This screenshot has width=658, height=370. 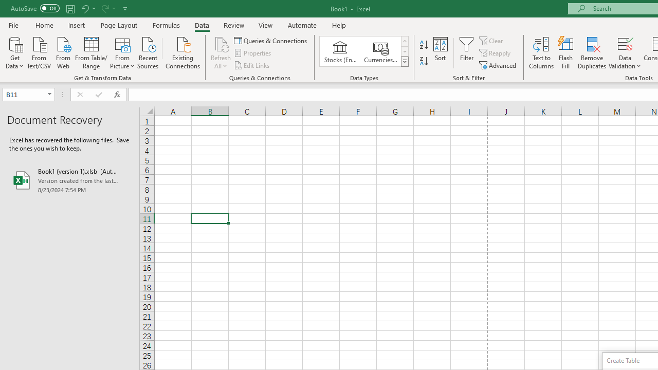 I want to click on From Text/CSV, so click(x=39, y=52).